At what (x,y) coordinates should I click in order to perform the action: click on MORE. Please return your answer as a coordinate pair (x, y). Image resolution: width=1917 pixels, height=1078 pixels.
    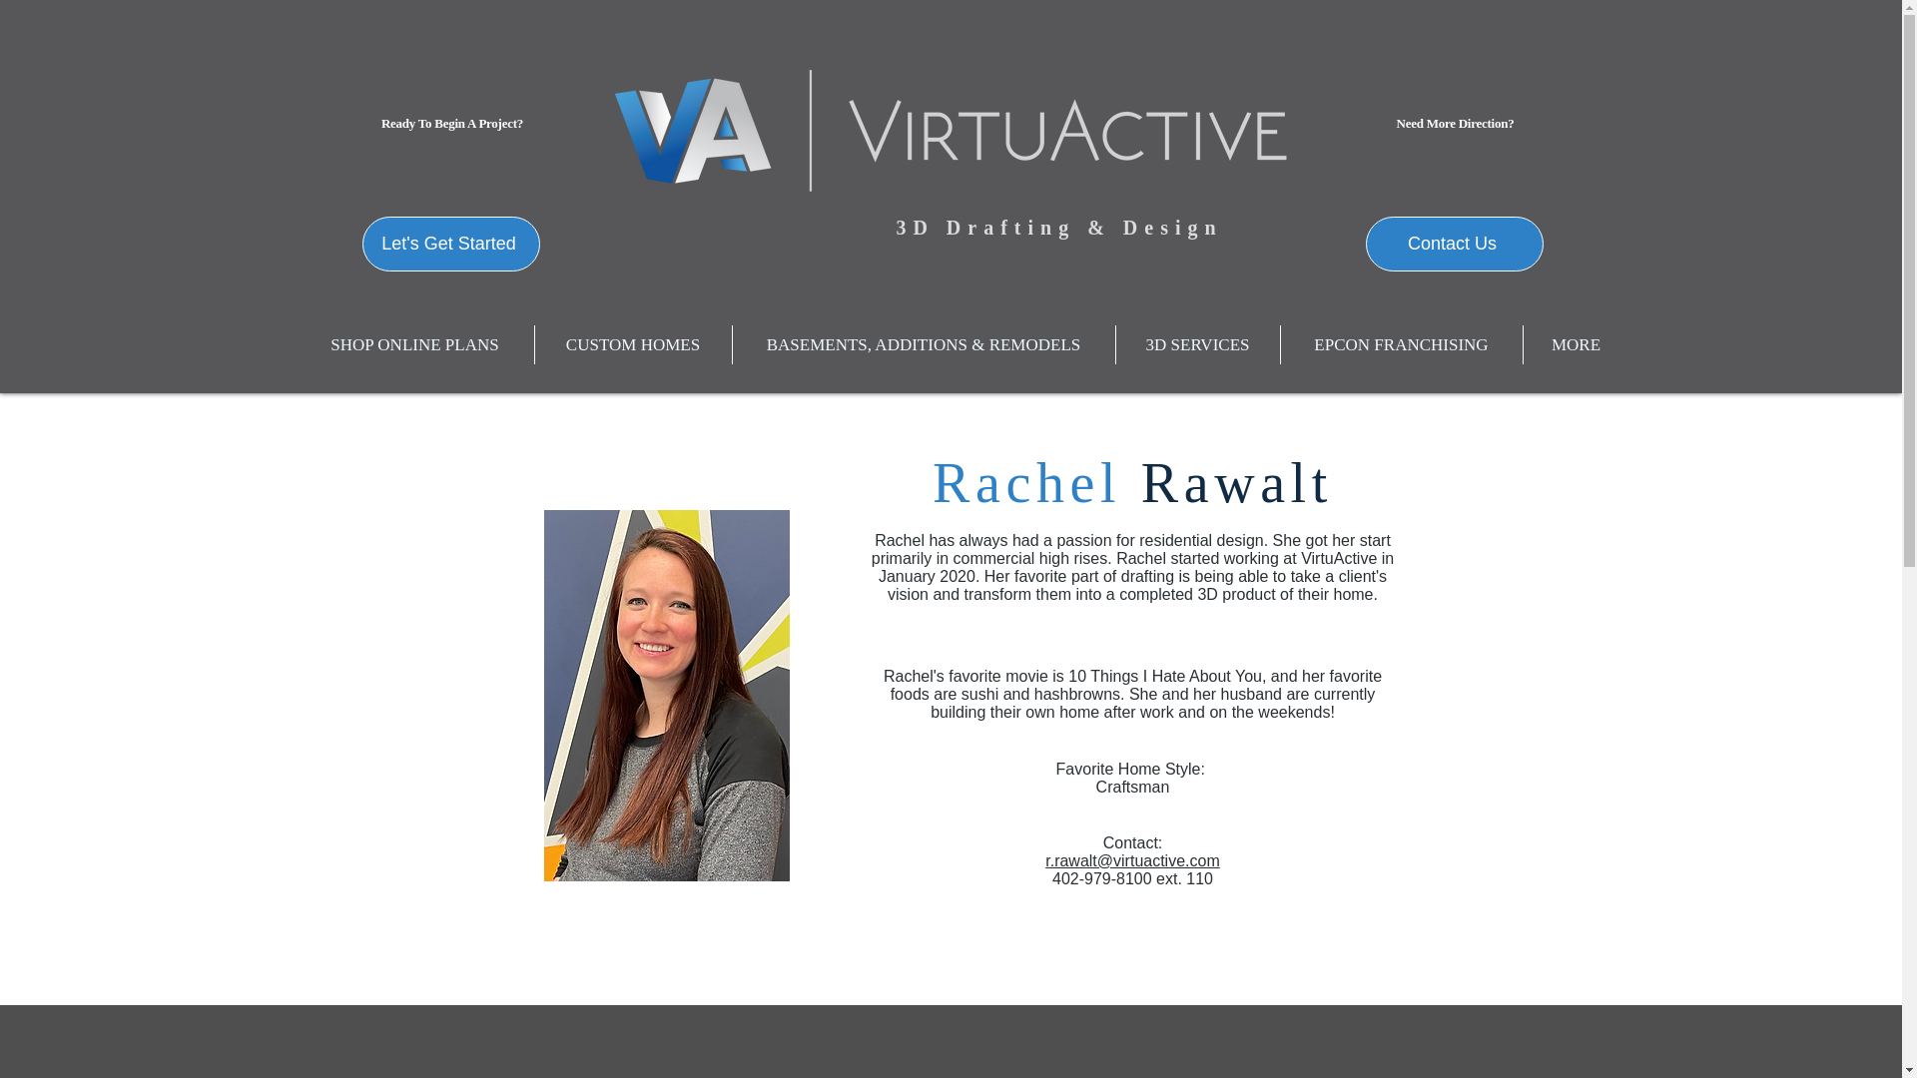
    Looking at the image, I should click on (1577, 345).